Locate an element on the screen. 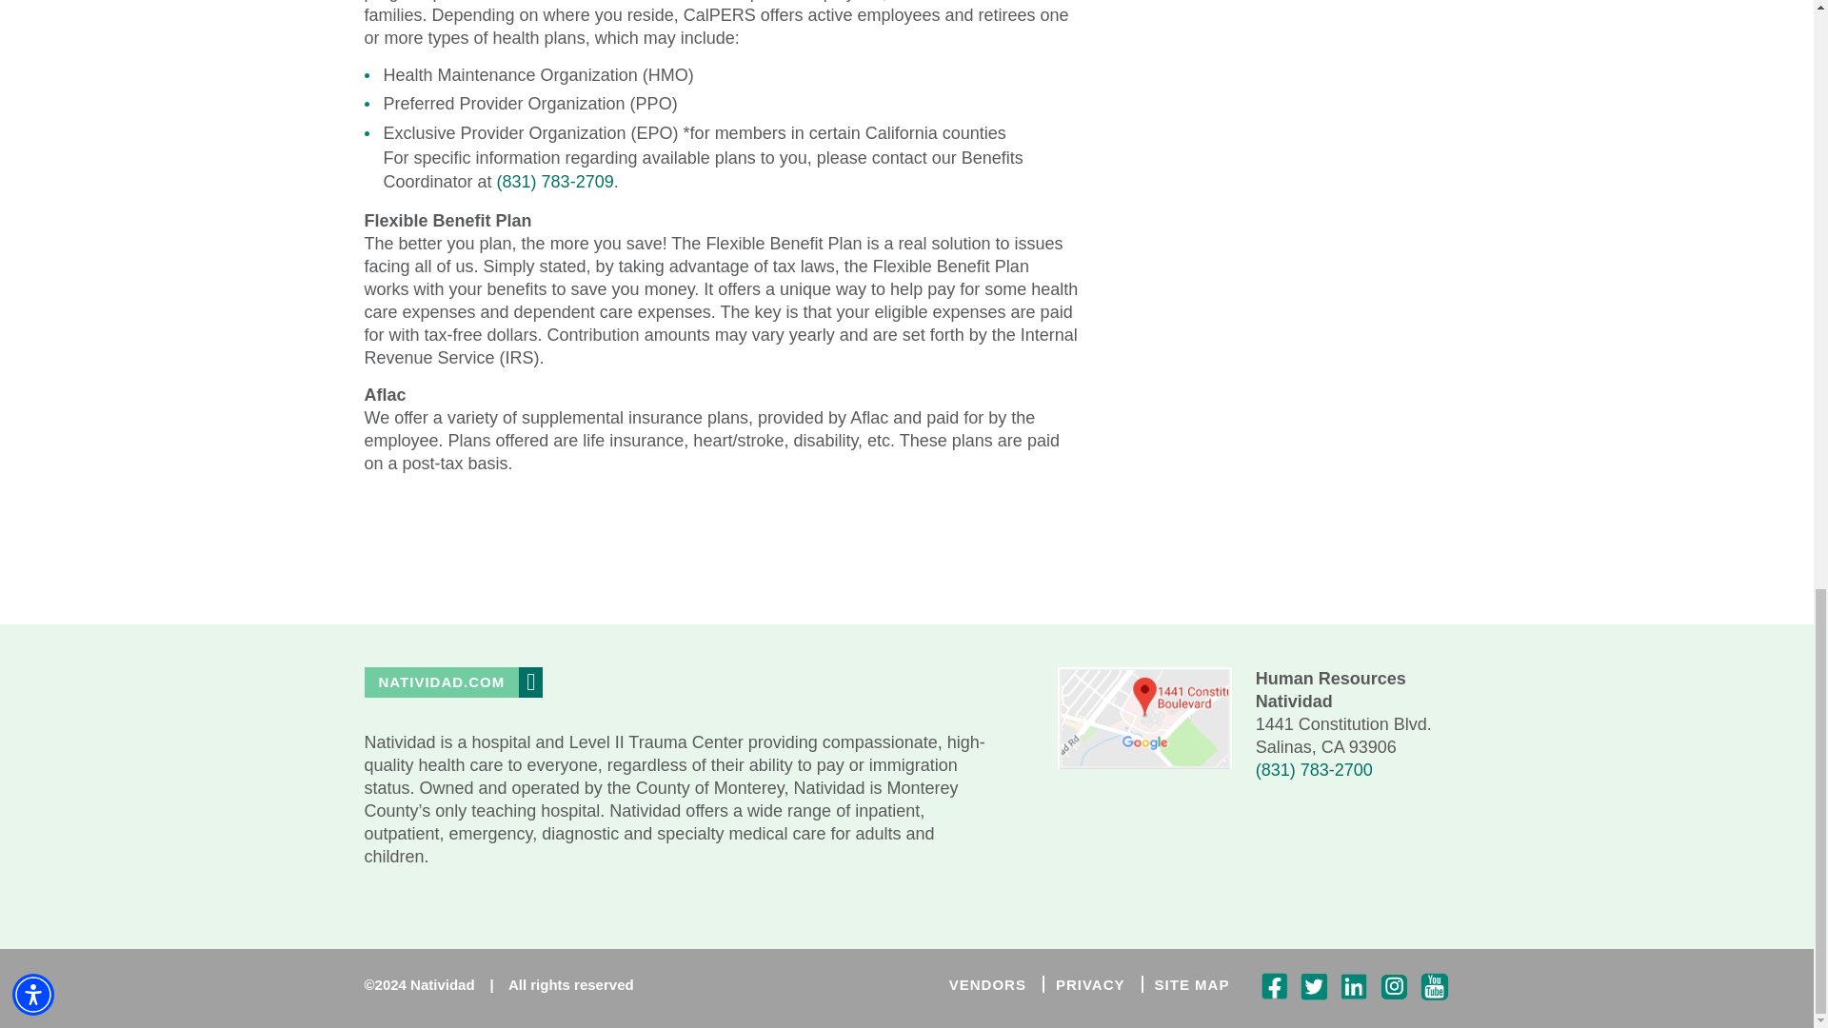 This screenshot has height=1028, width=1828. instagram is located at coordinates (1394, 984).